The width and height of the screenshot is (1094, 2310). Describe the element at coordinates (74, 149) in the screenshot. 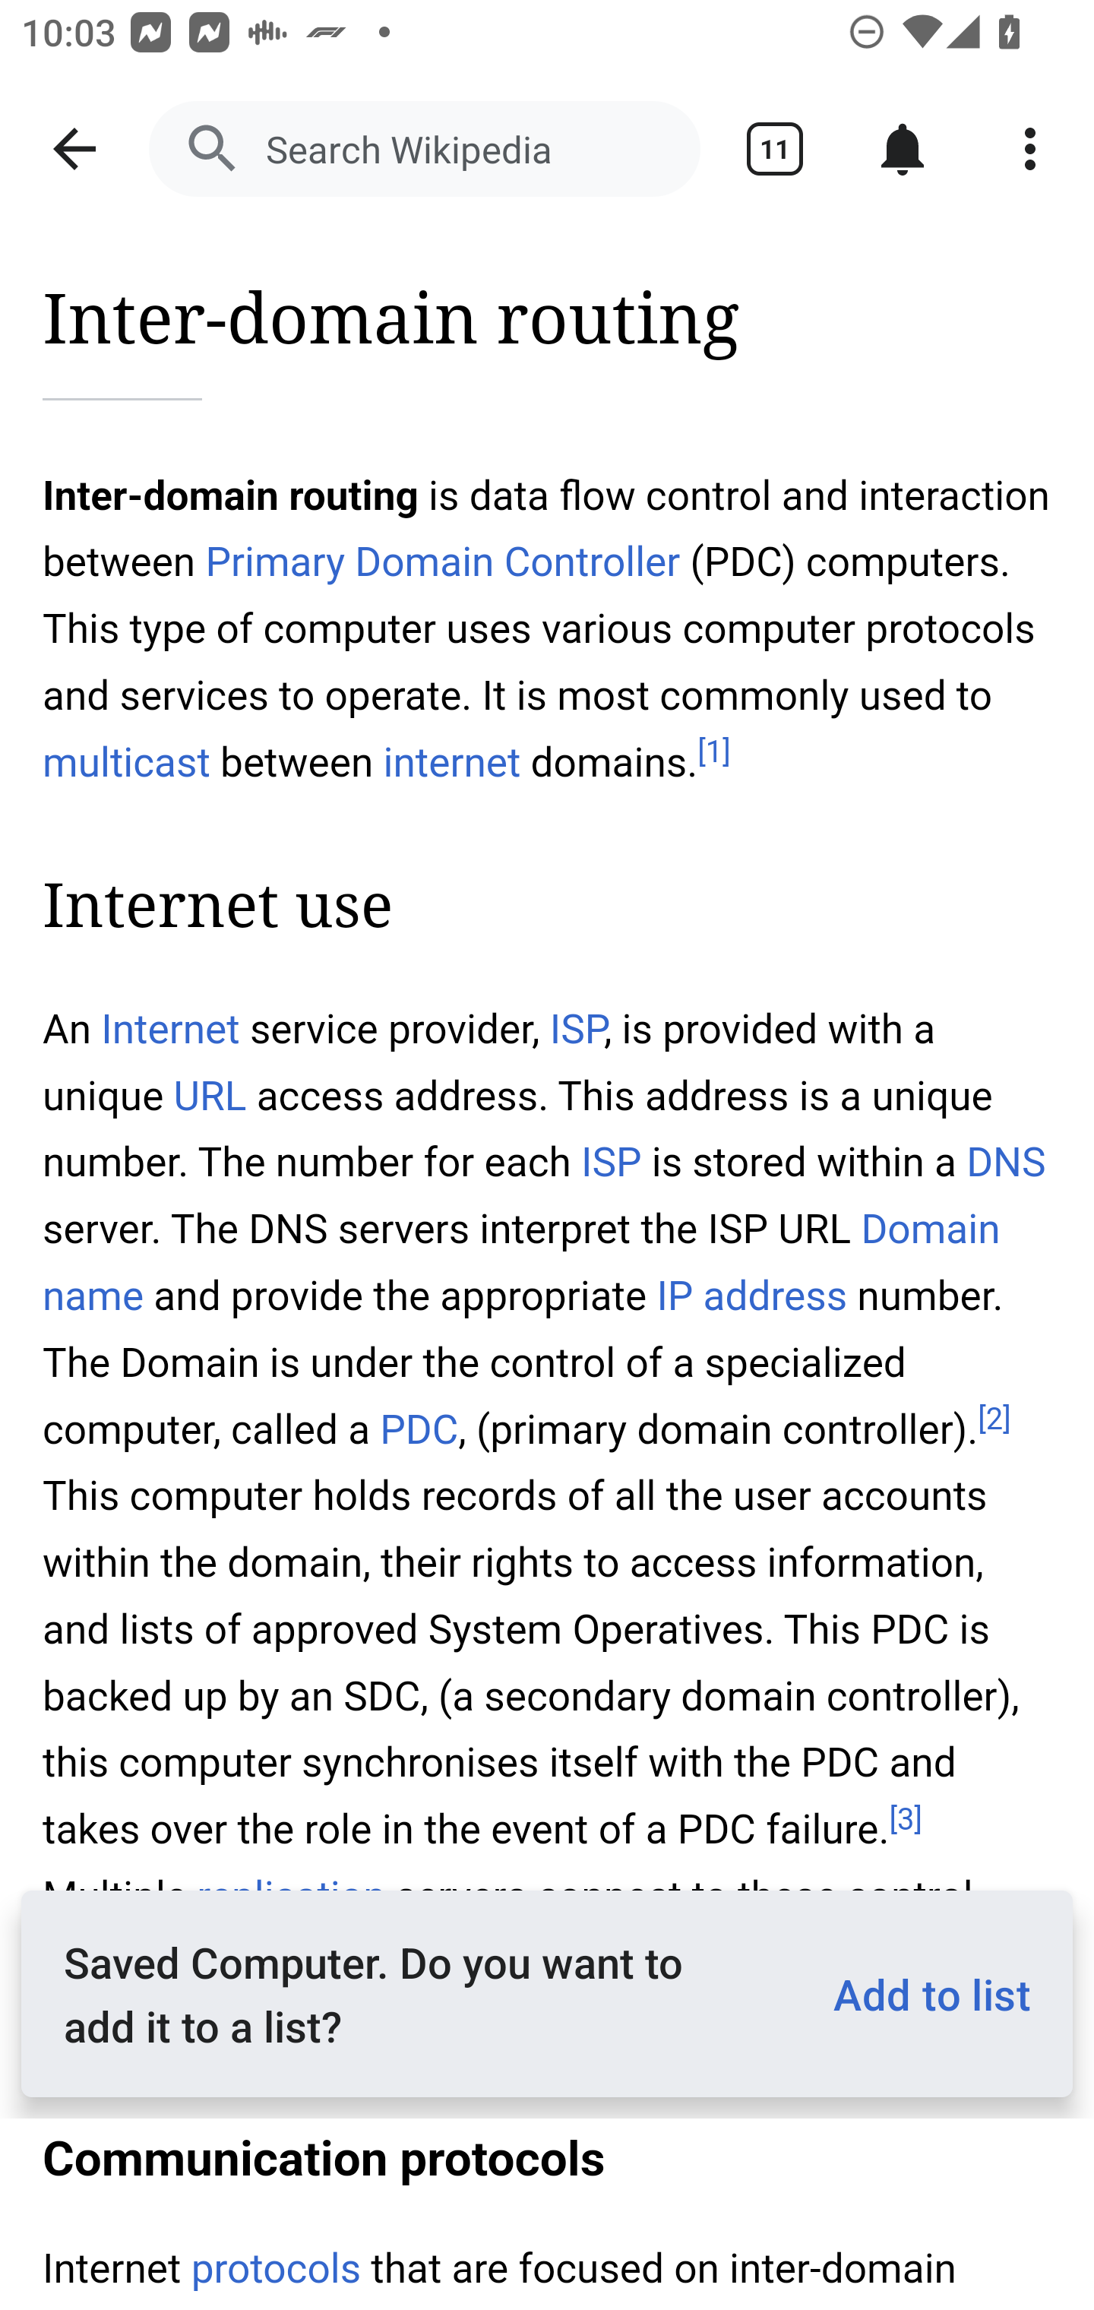

I see `Navigate up` at that location.